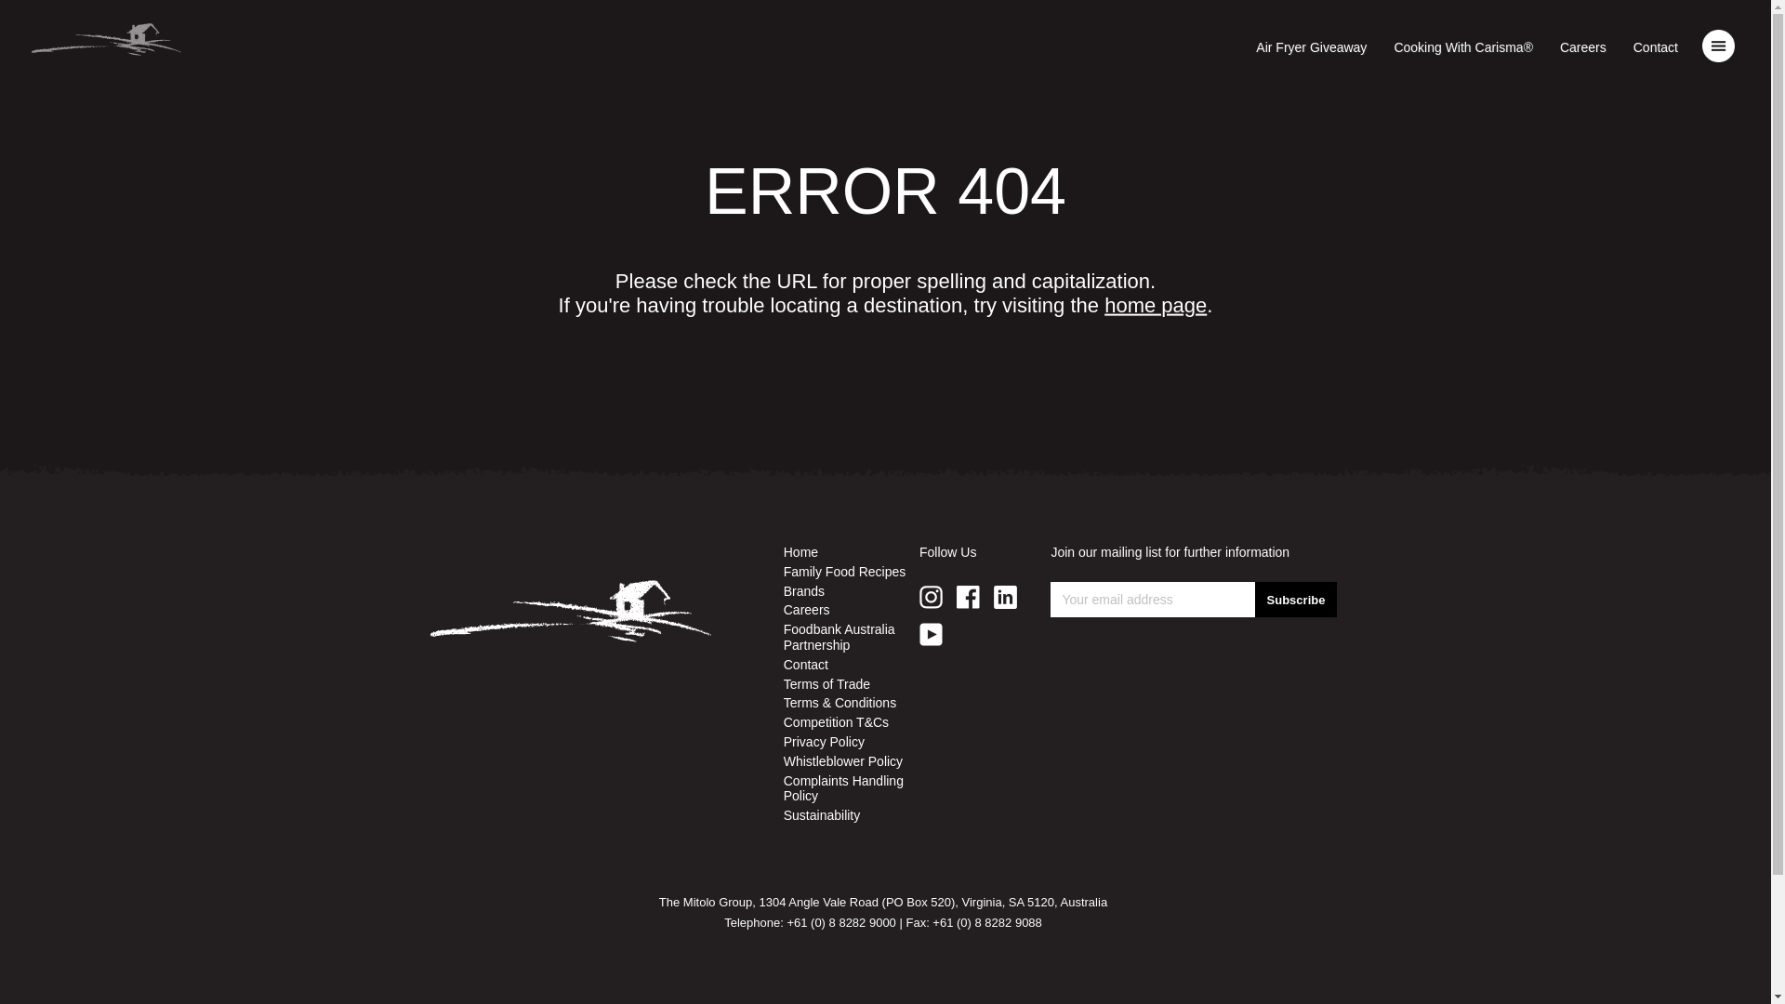 This screenshot has height=1004, width=1785. I want to click on +61 (0) 8 8282 9000, so click(840, 922).